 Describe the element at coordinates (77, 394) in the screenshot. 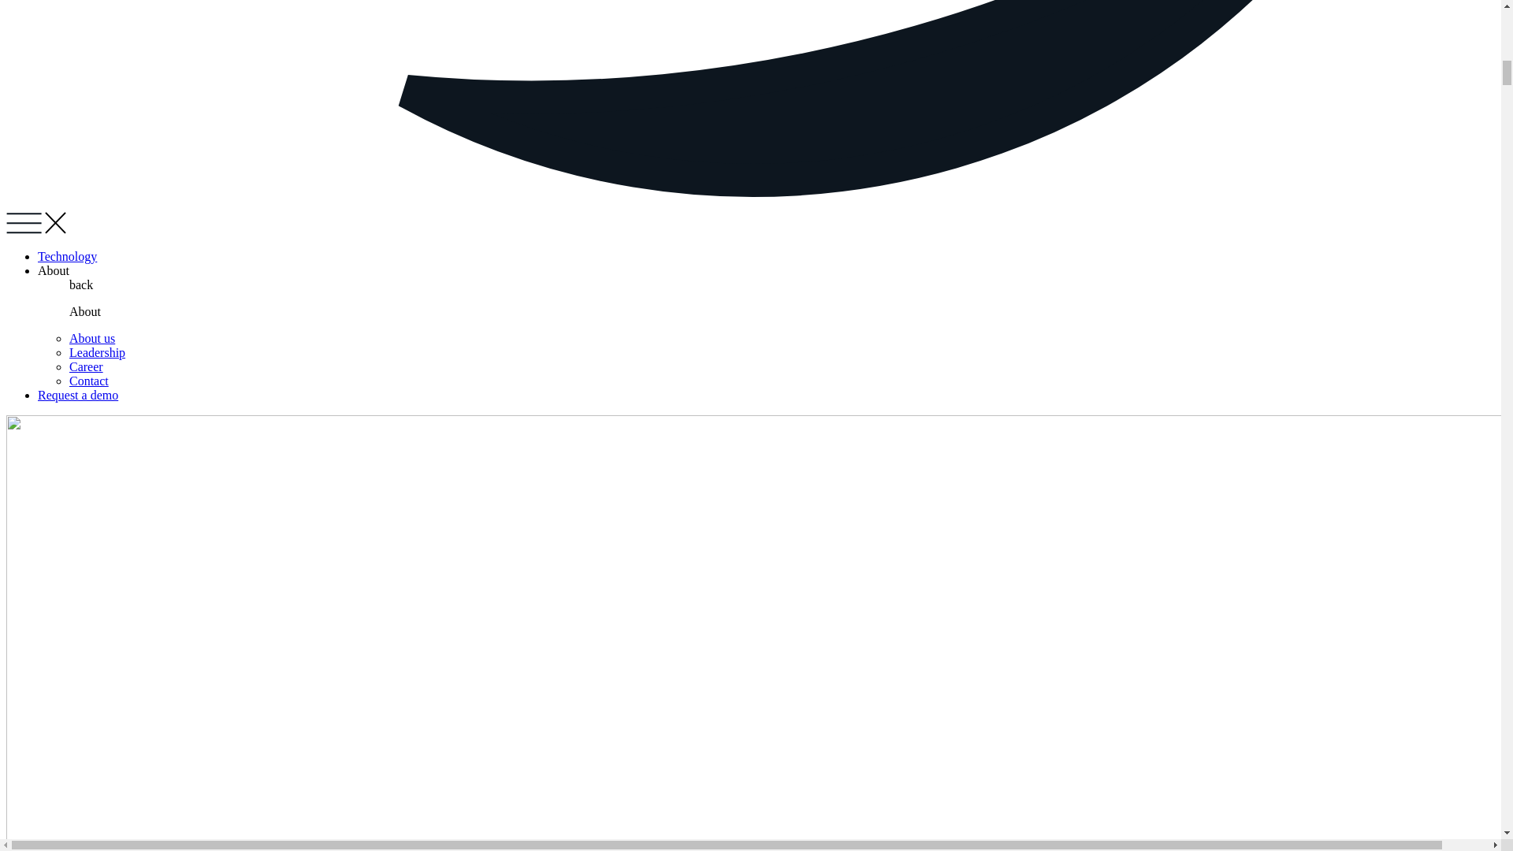

I see `Request a demo` at that location.